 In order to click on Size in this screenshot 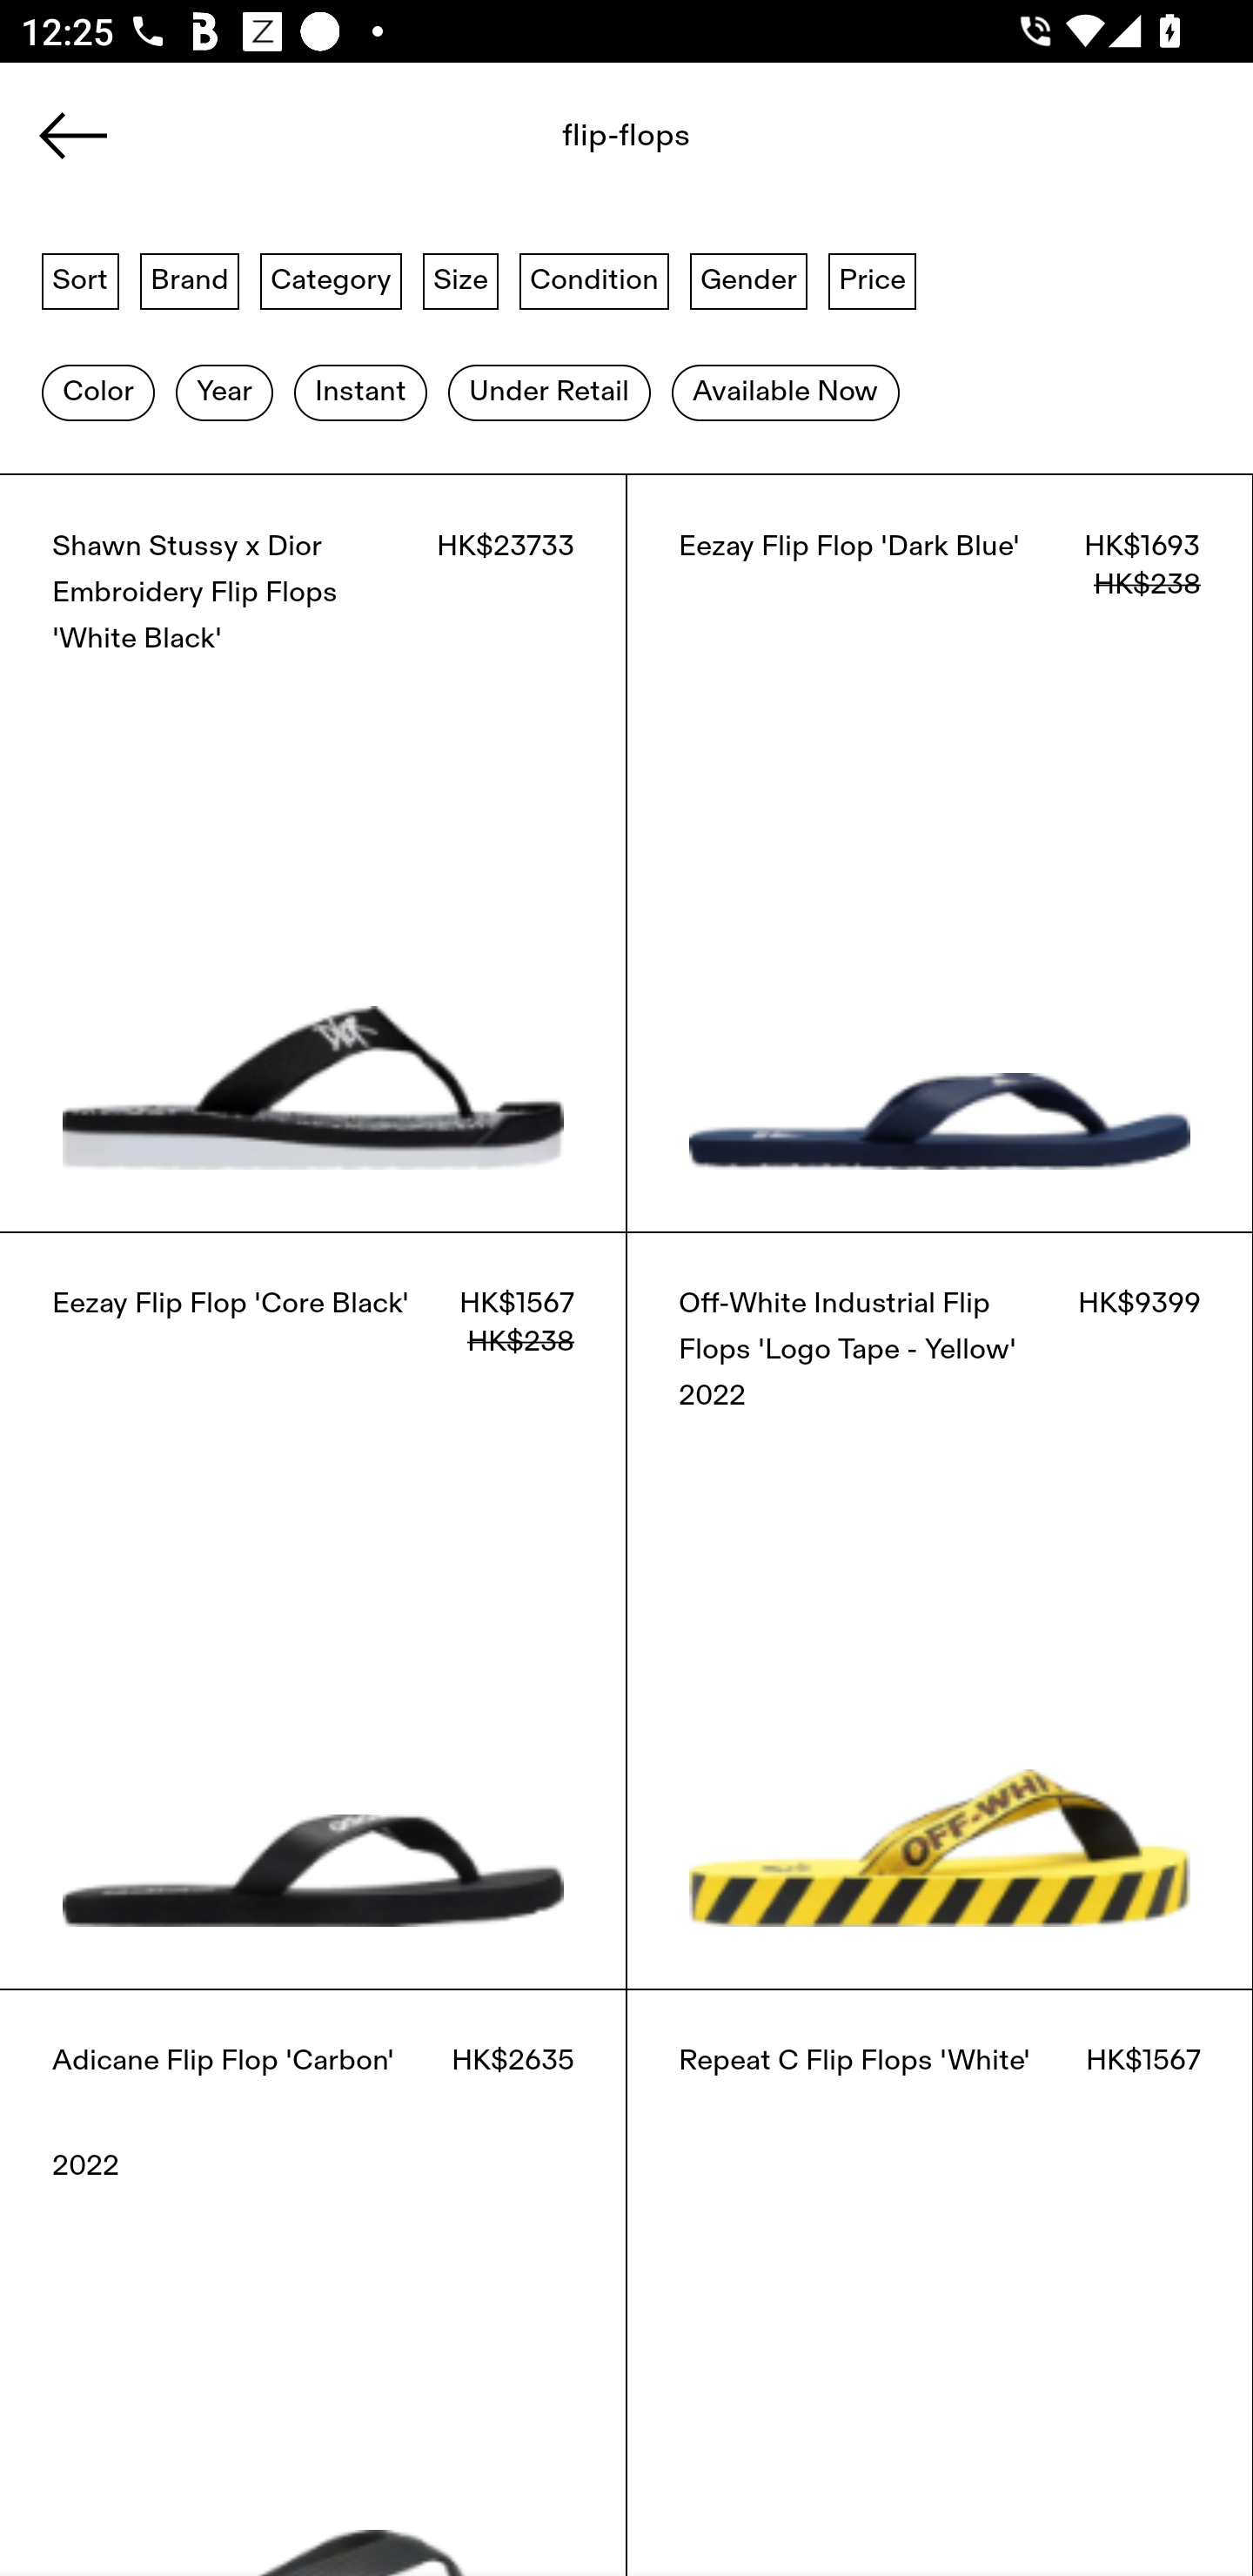, I will do `click(461, 279)`.